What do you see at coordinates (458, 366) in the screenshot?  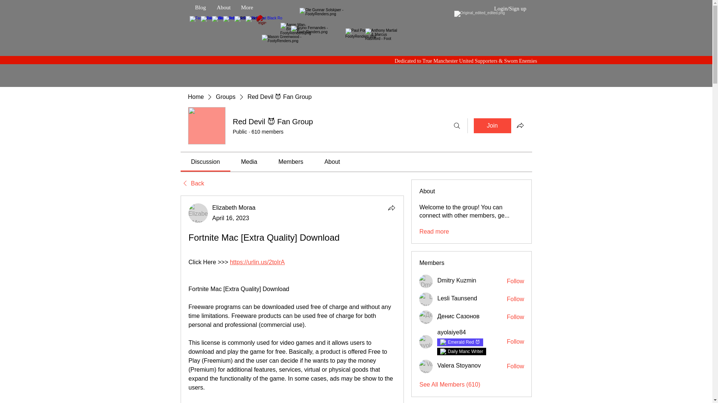 I see `Valera Stoyanov` at bounding box center [458, 366].